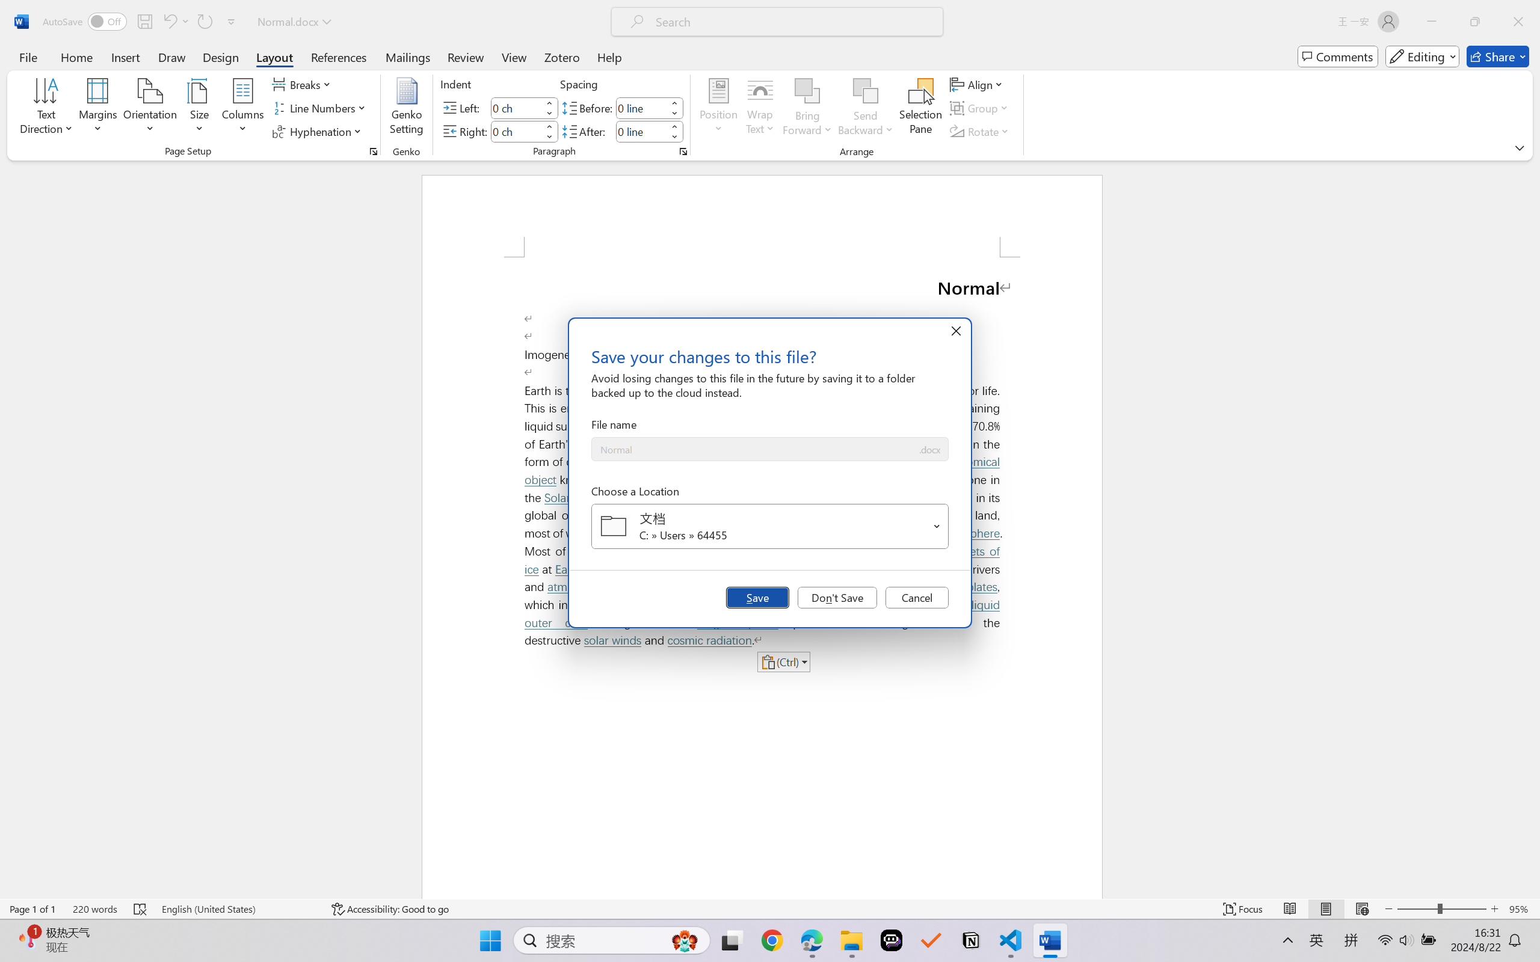 The image size is (1540, 962). What do you see at coordinates (674, 137) in the screenshot?
I see `Less` at bounding box center [674, 137].